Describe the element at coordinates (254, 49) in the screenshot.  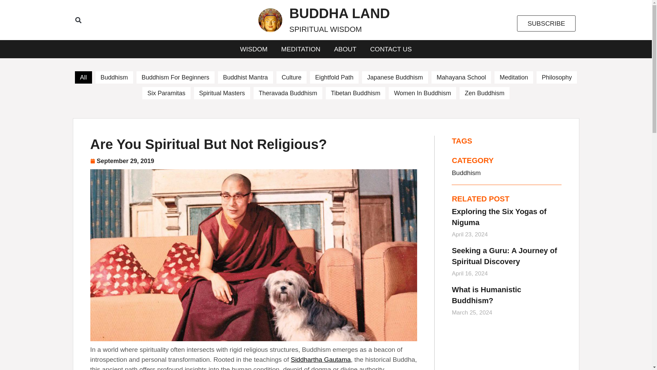
I see `Japanese Buddhism` at that location.